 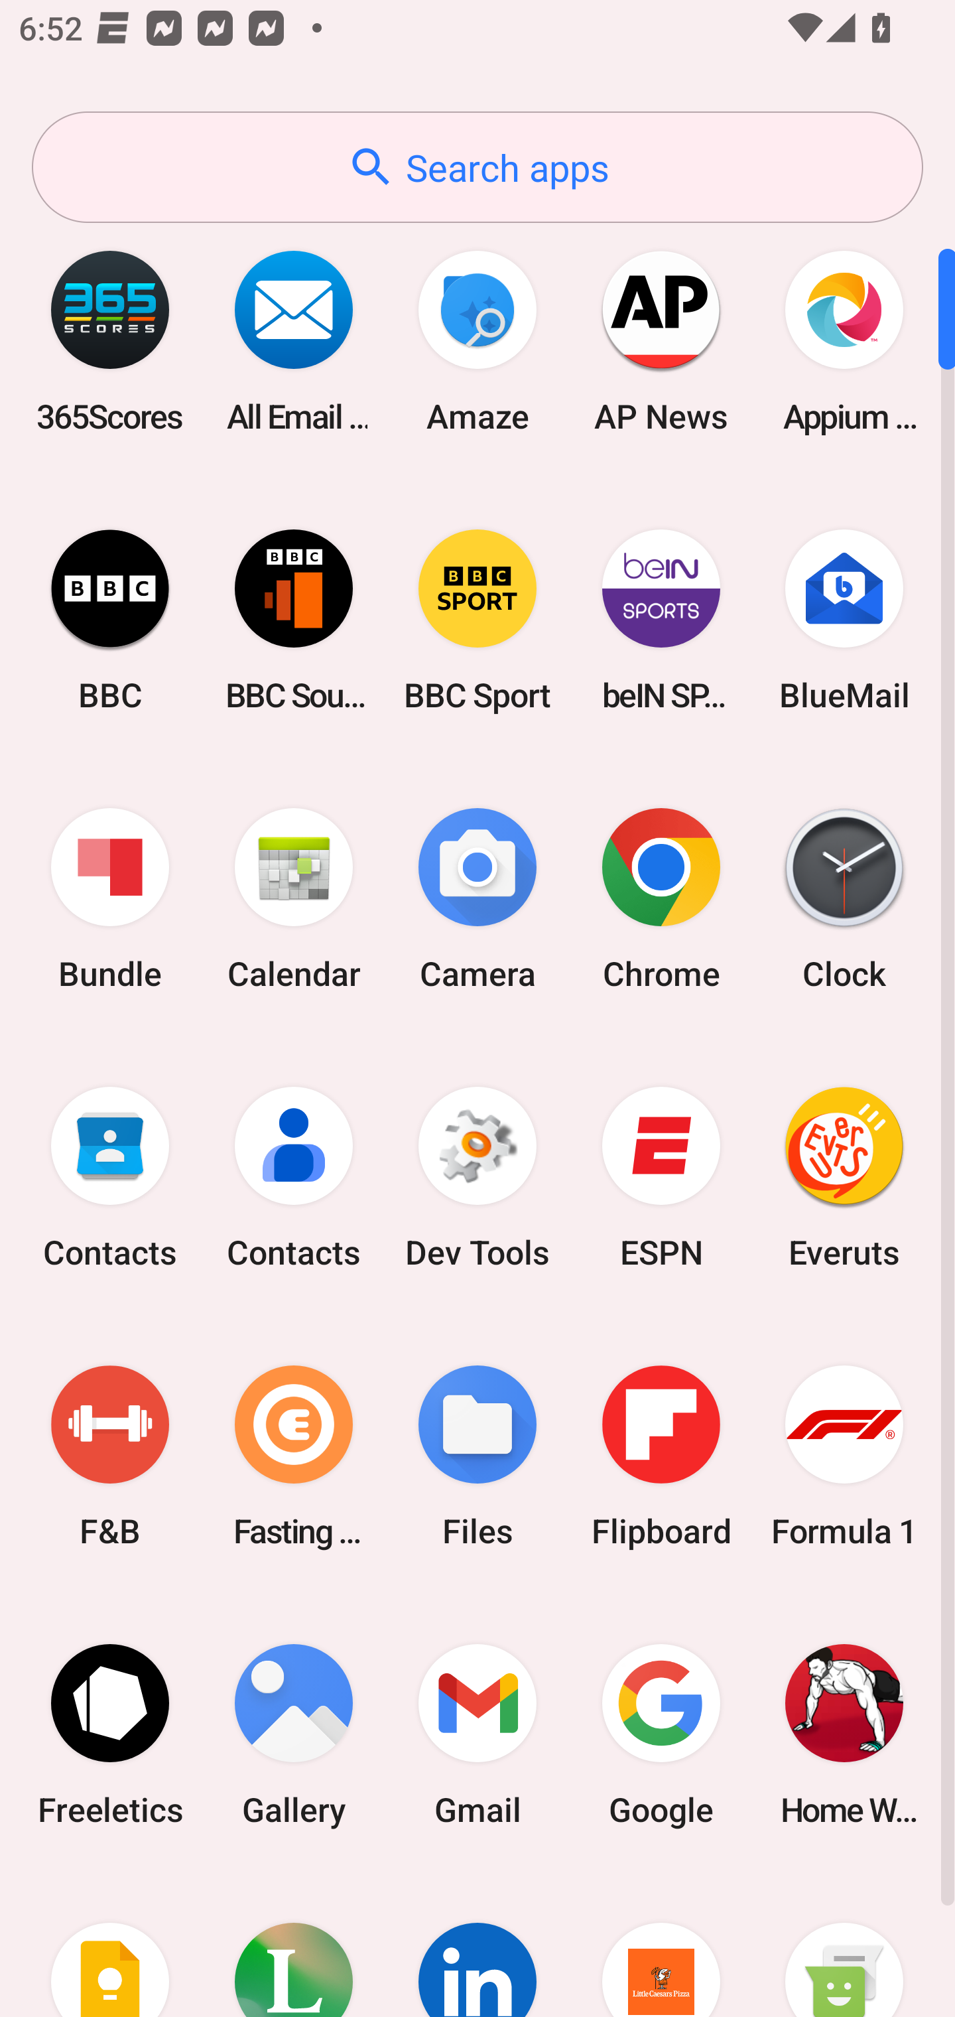 What do you see at coordinates (294, 1456) in the screenshot?
I see `Fasting Coach` at bounding box center [294, 1456].